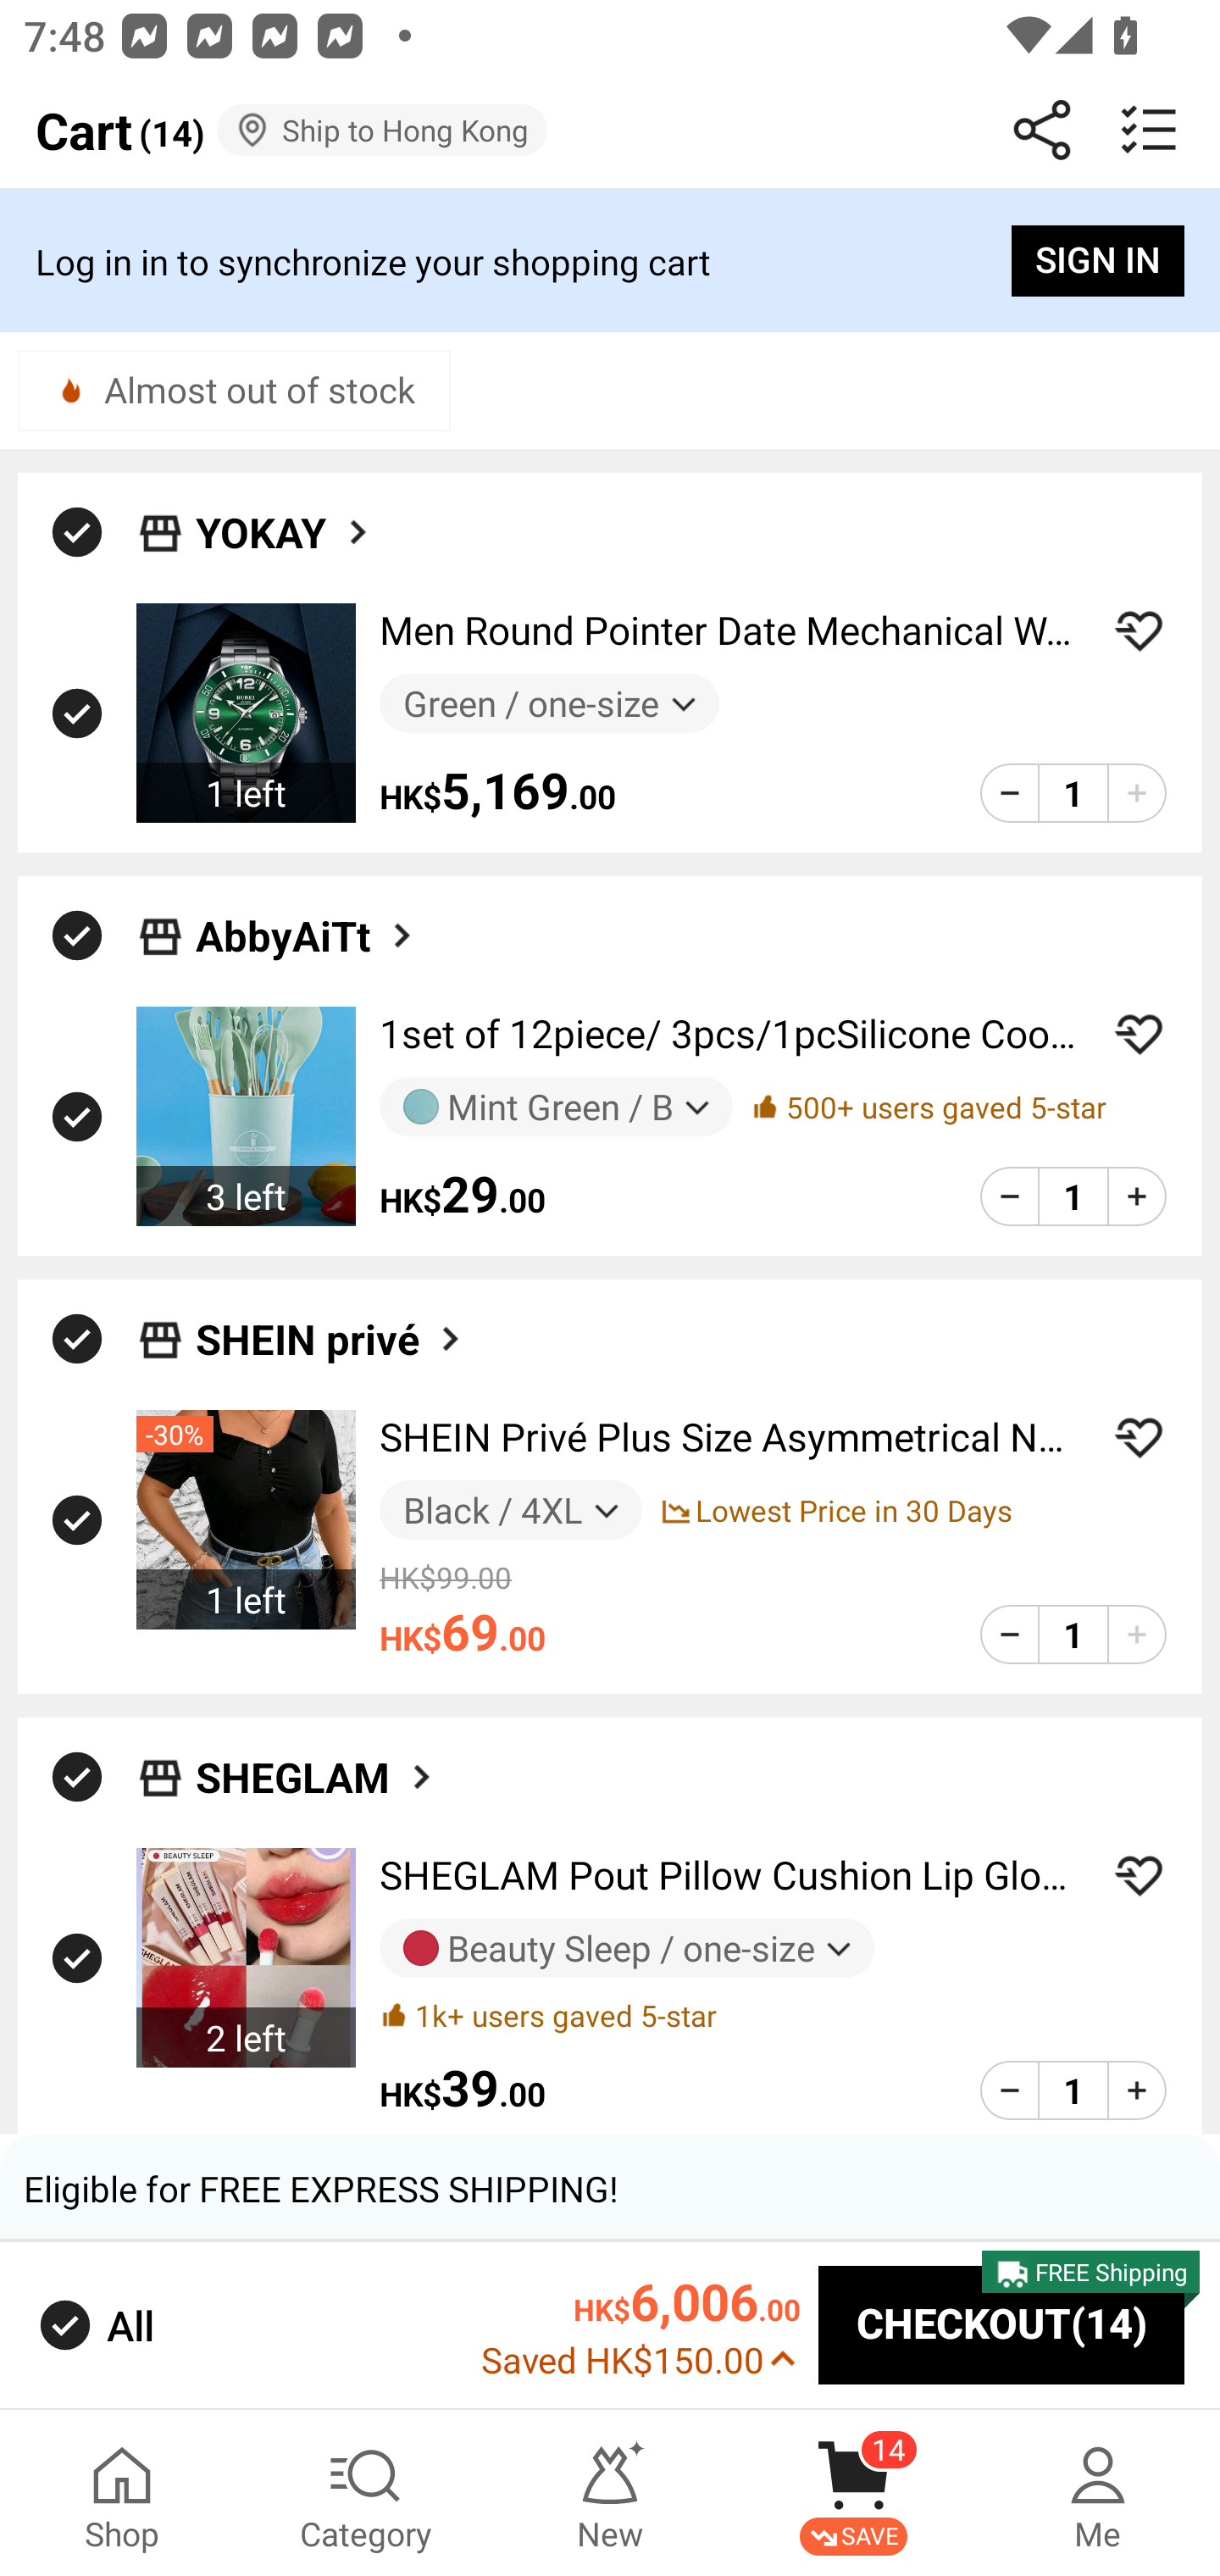  Describe the element at coordinates (285, 531) in the screenshot. I see `YOKAY` at that location.